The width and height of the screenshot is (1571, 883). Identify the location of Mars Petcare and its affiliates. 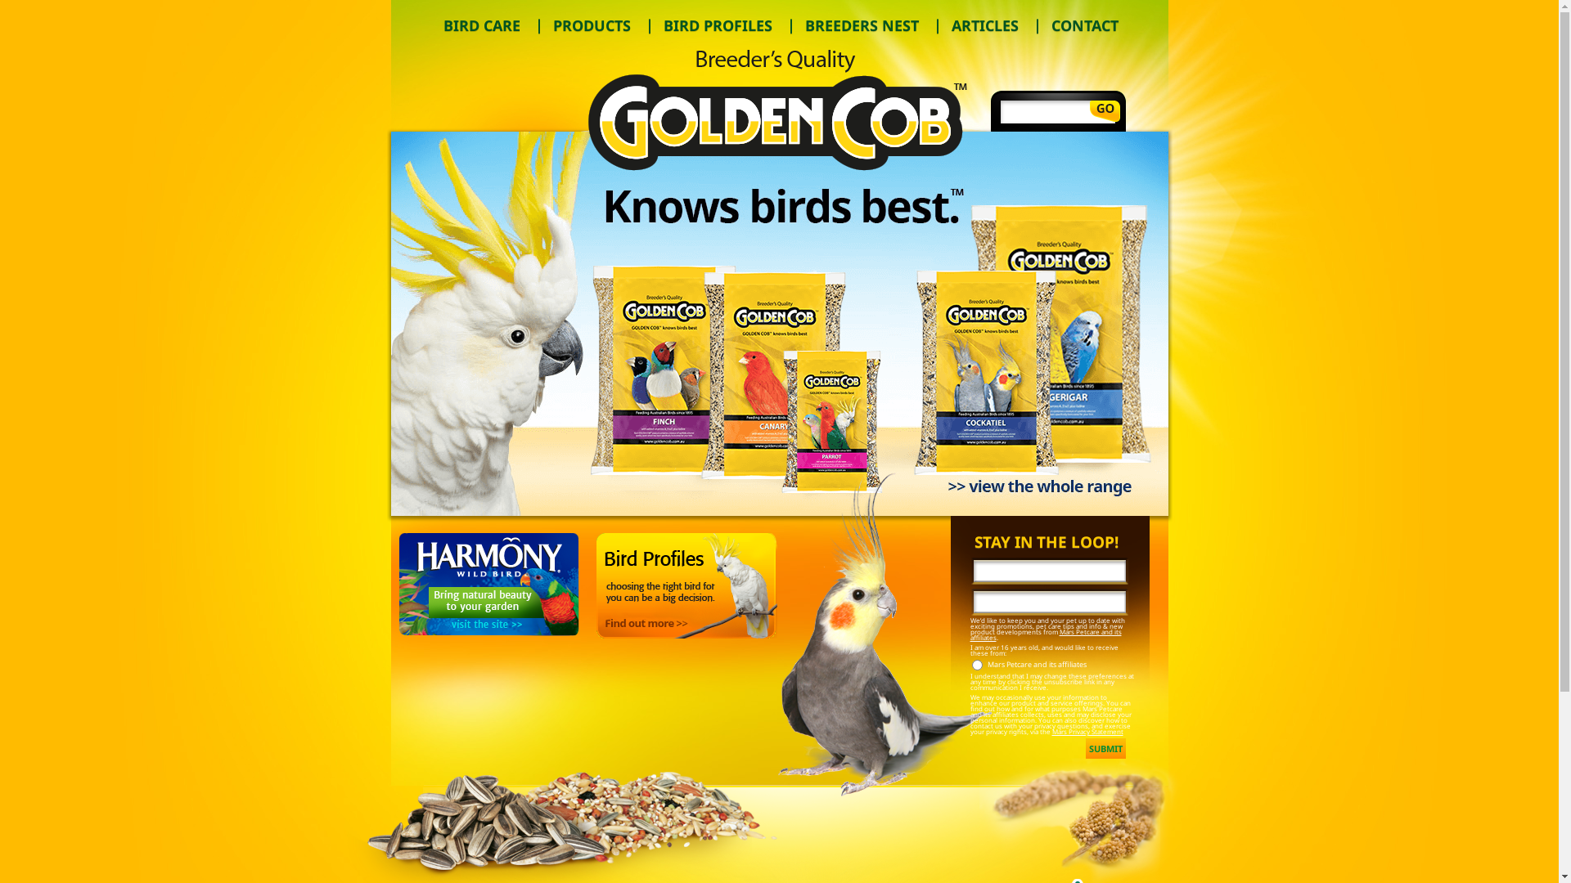
(1046, 634).